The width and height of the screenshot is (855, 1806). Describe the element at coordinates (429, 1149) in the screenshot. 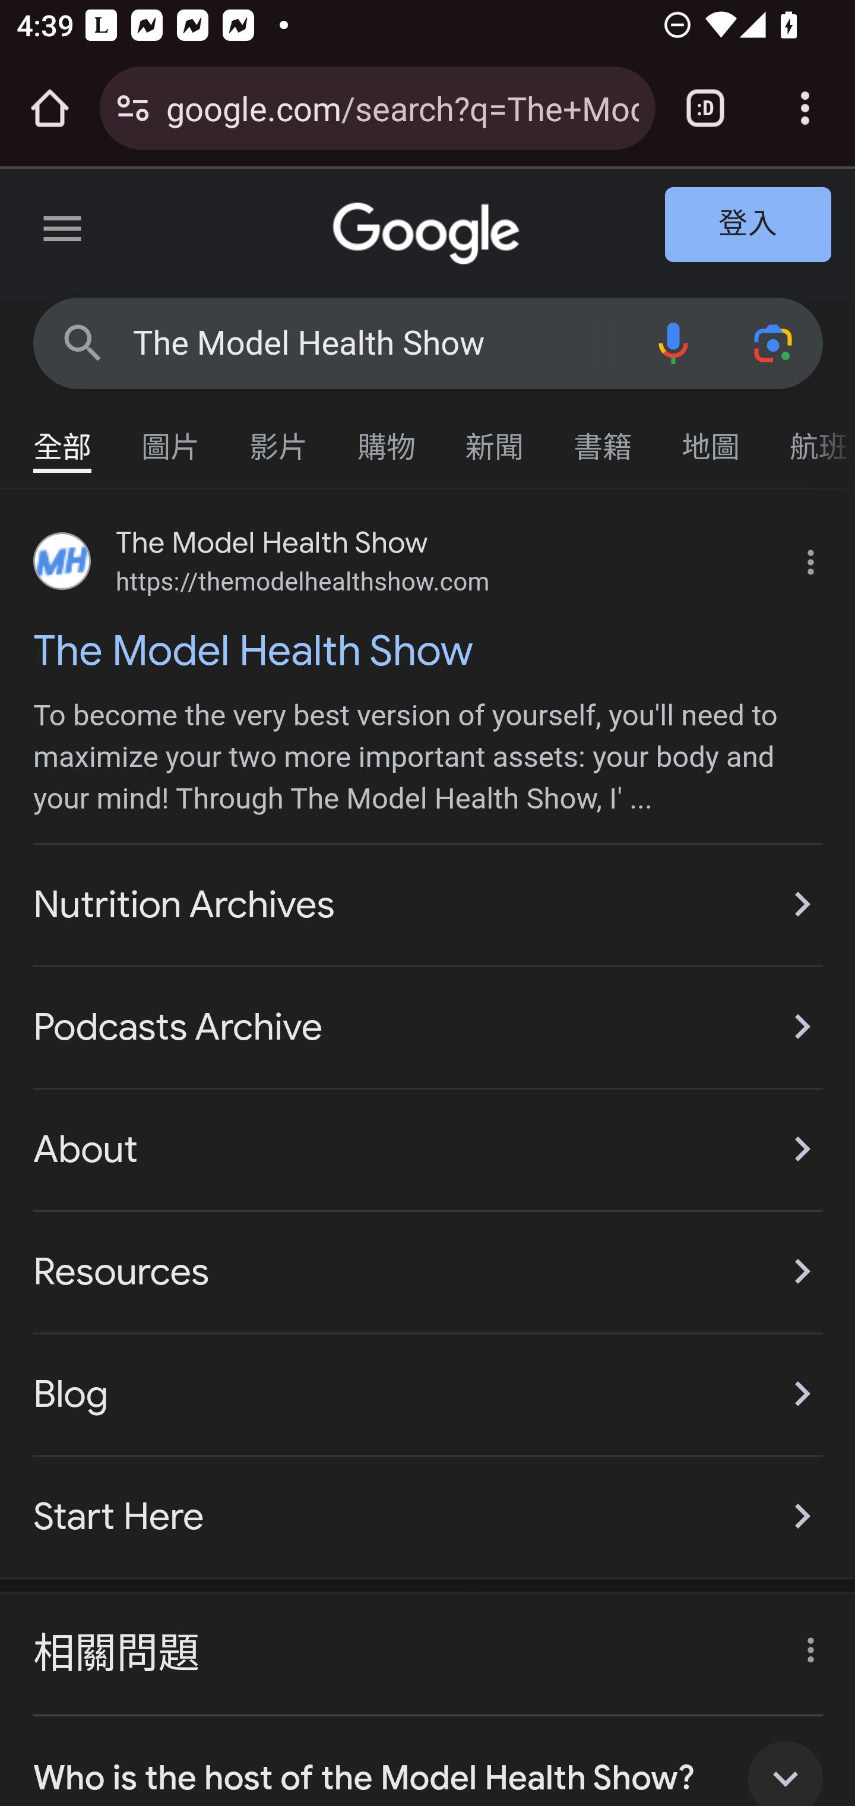

I see `About` at that location.